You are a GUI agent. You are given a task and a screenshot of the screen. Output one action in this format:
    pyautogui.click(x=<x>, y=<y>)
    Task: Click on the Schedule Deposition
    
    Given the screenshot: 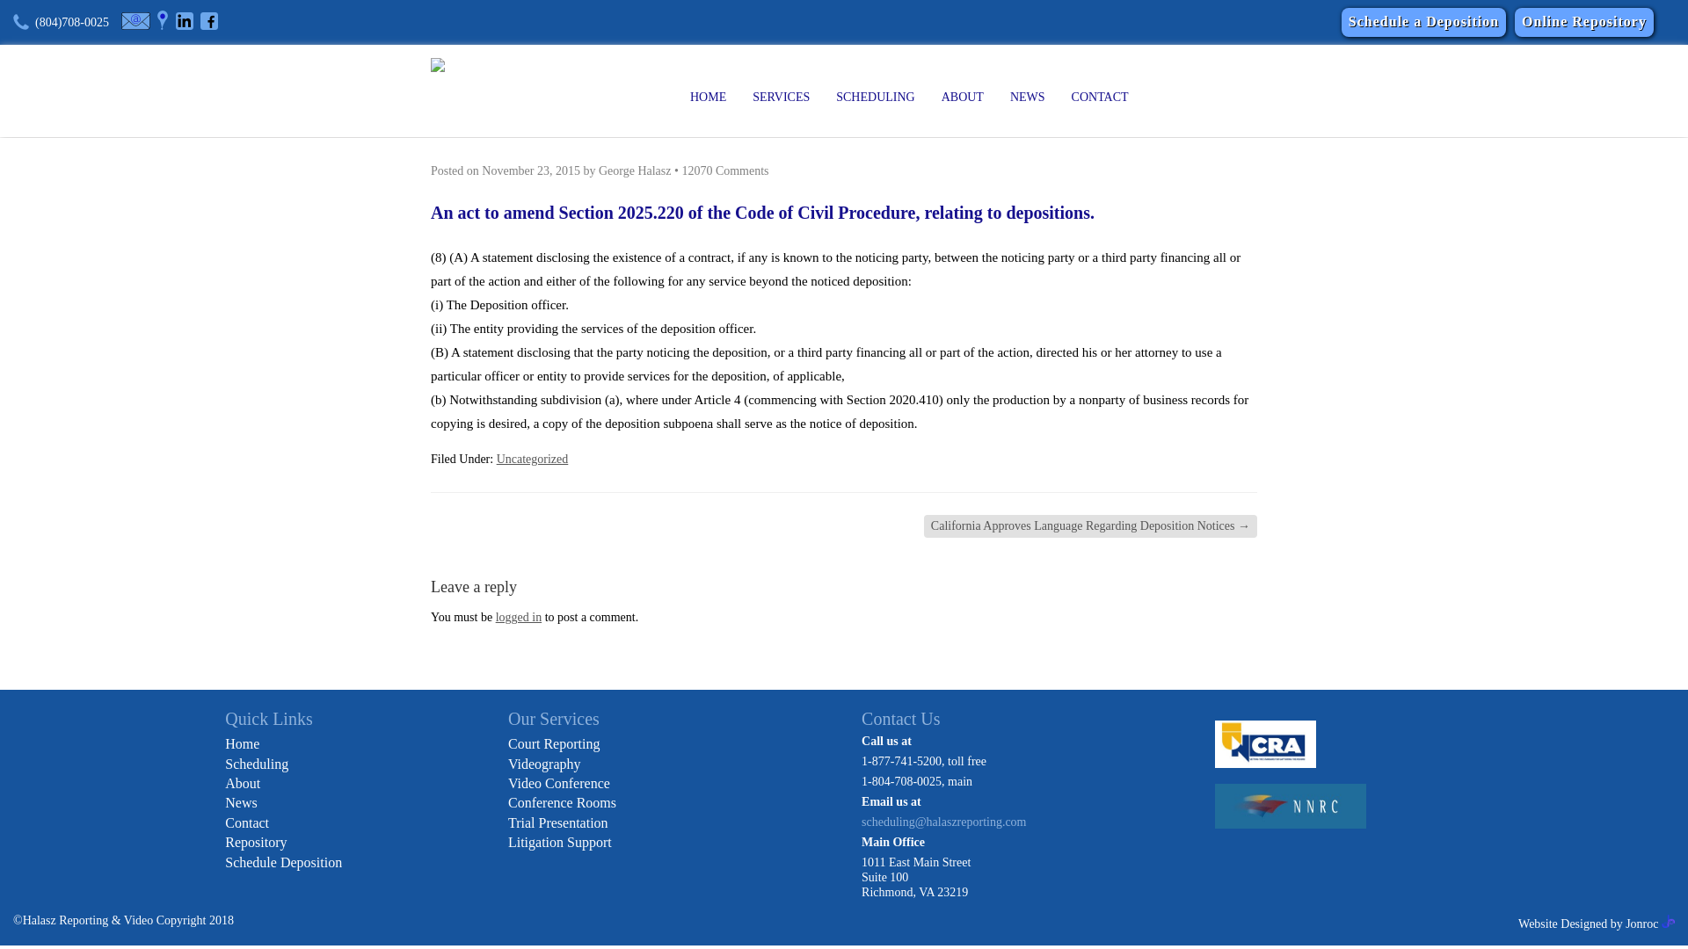 What is the action you would take?
    pyautogui.click(x=283, y=863)
    